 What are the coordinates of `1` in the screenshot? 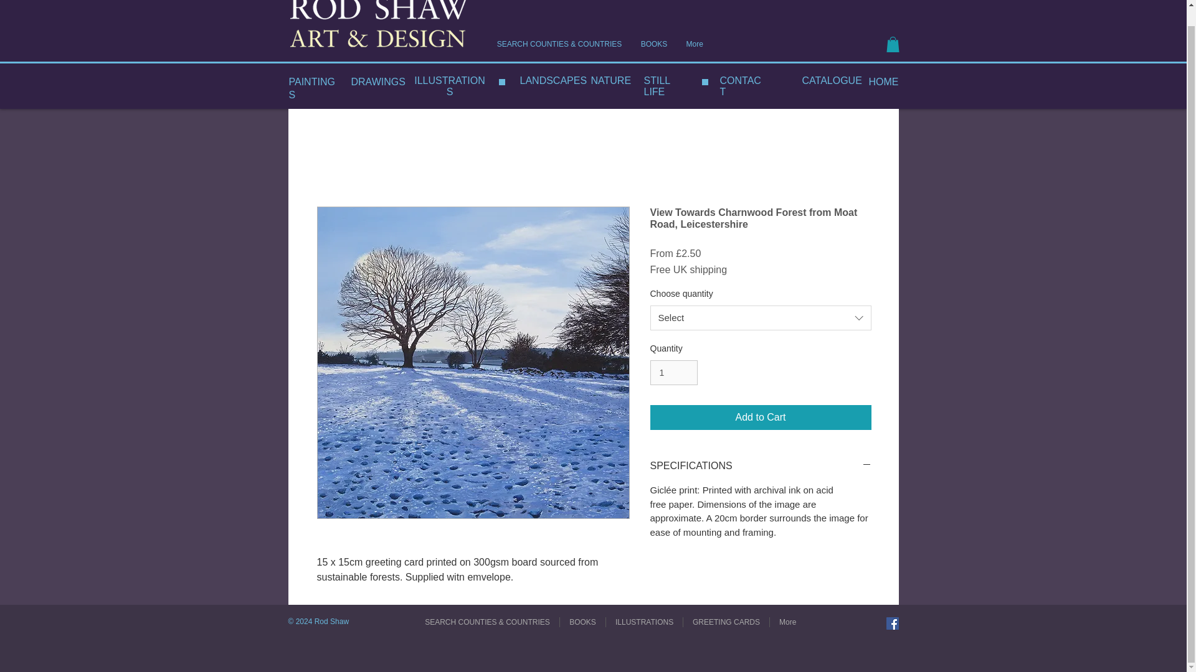 It's located at (674, 372).